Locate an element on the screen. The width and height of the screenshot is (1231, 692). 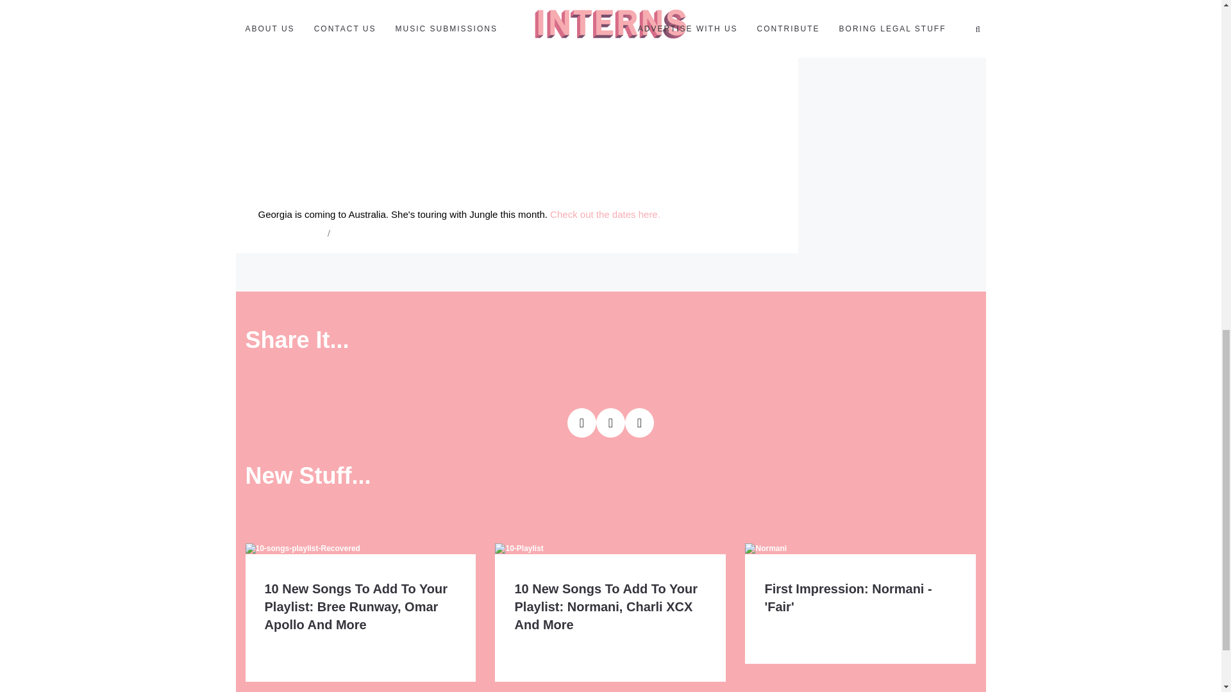
new music is located at coordinates (351, 233).